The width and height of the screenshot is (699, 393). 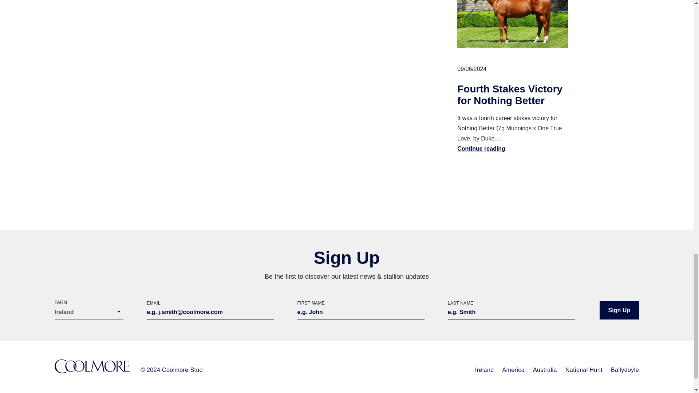 I want to click on Ireland, so click(x=485, y=370).